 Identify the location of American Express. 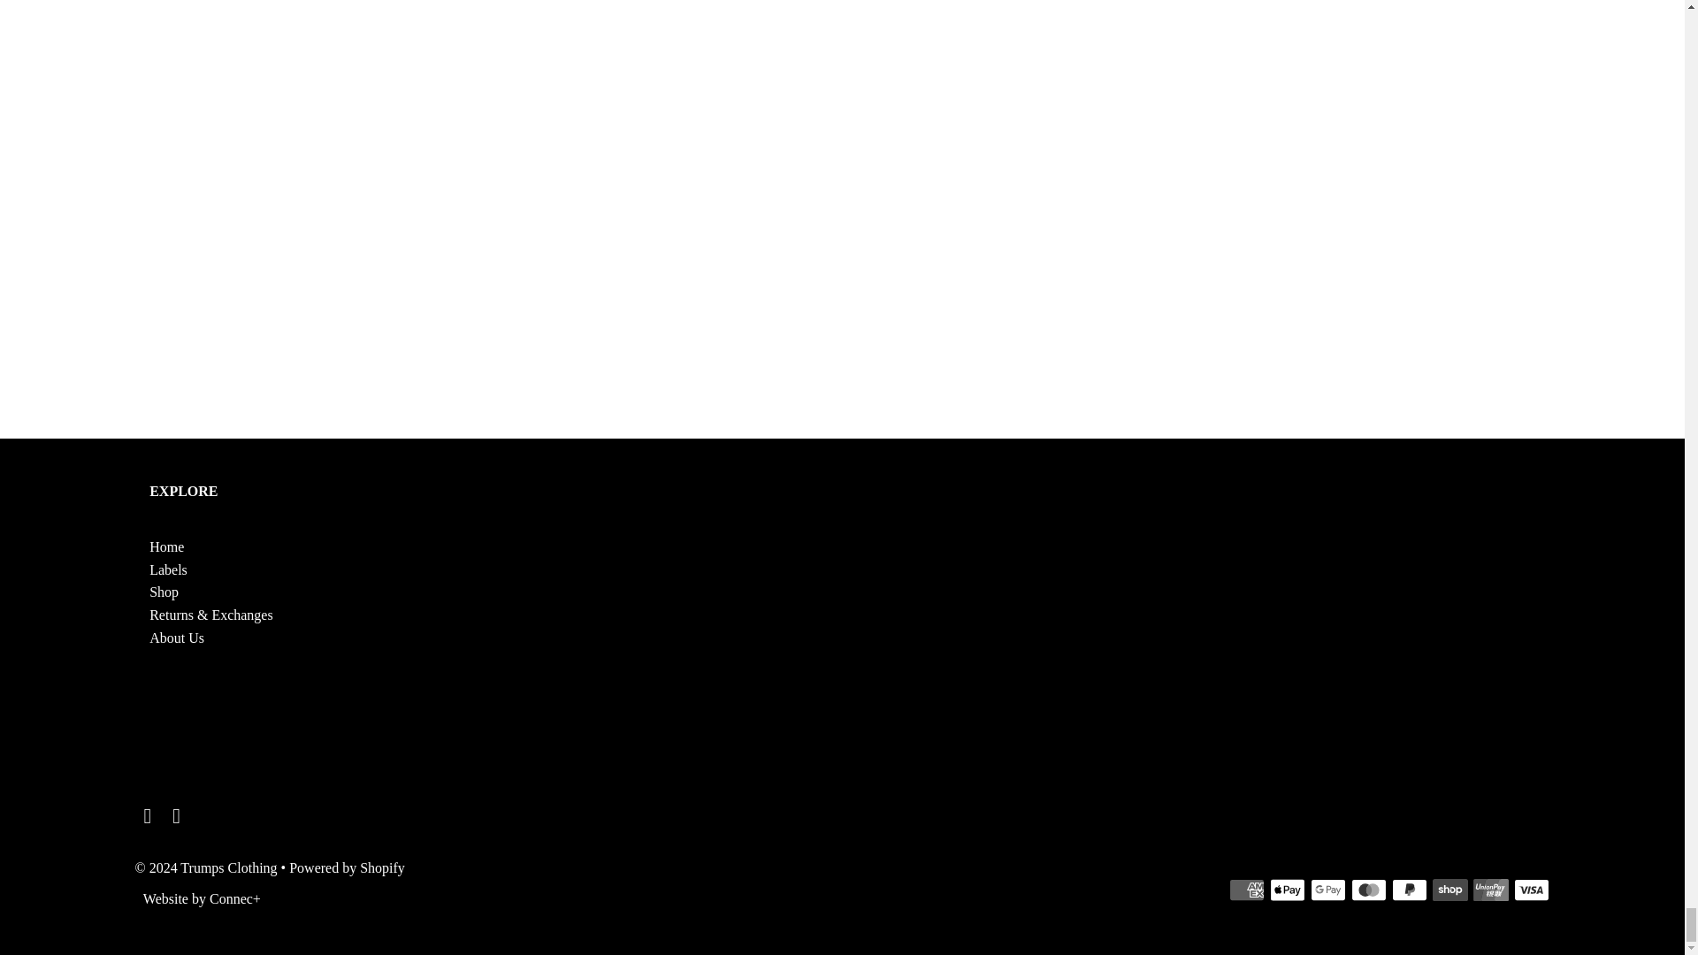
(1247, 890).